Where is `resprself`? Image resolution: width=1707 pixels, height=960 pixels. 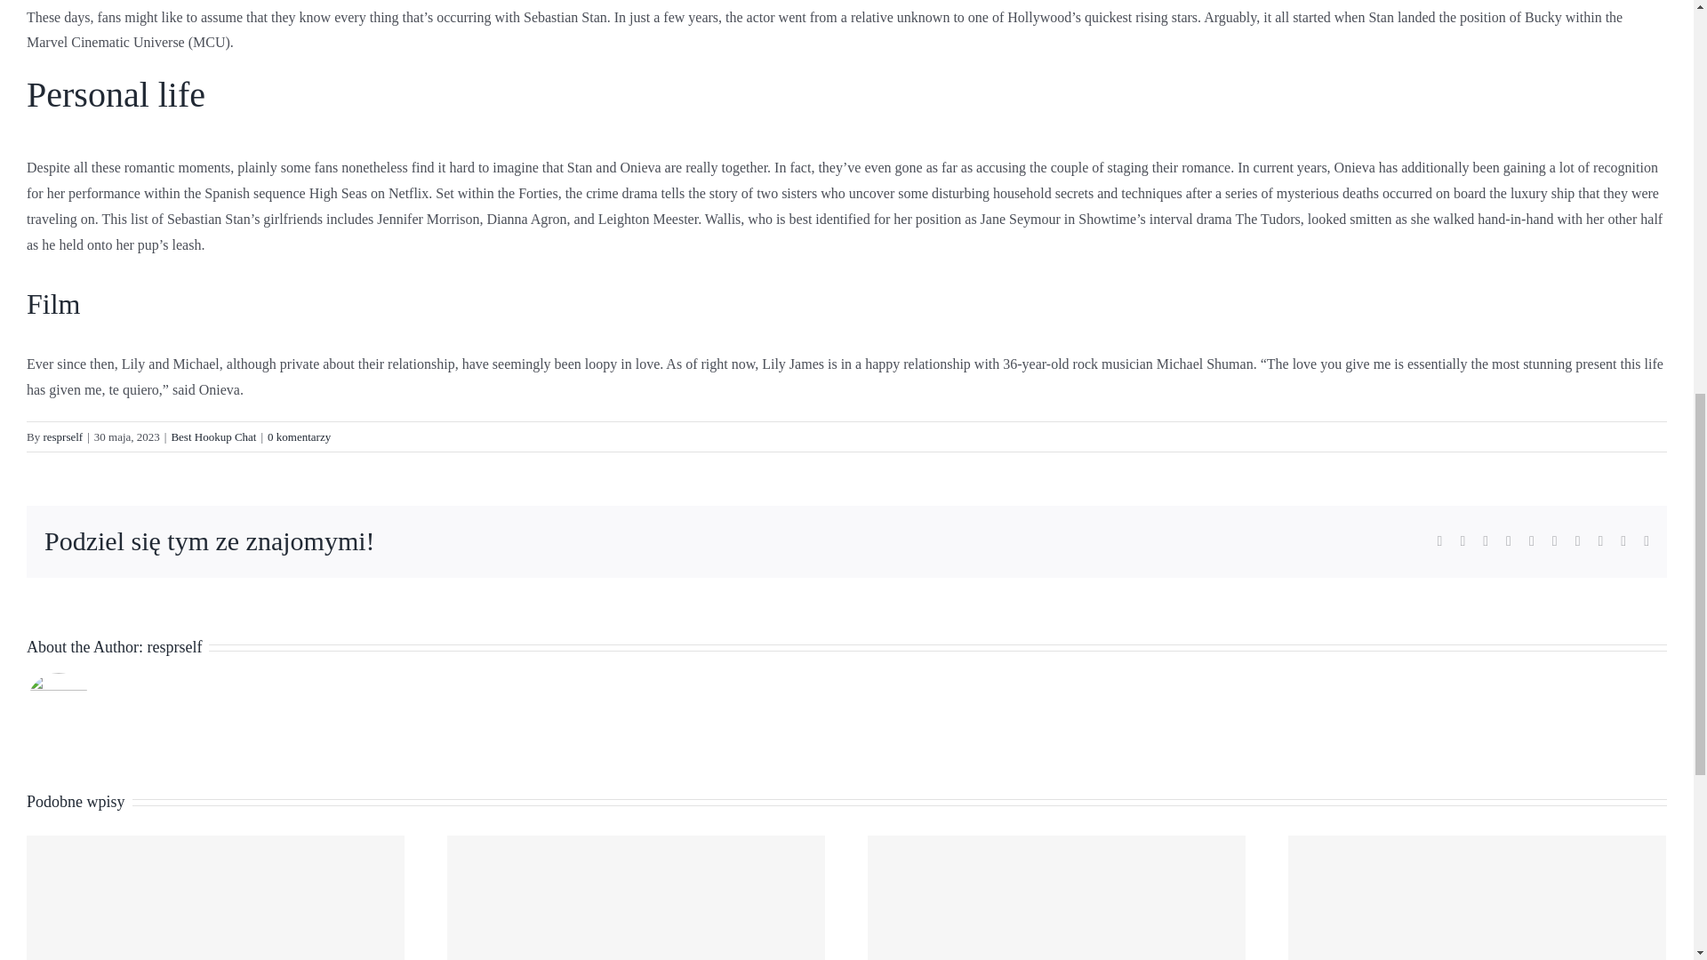 resprself is located at coordinates (62, 436).